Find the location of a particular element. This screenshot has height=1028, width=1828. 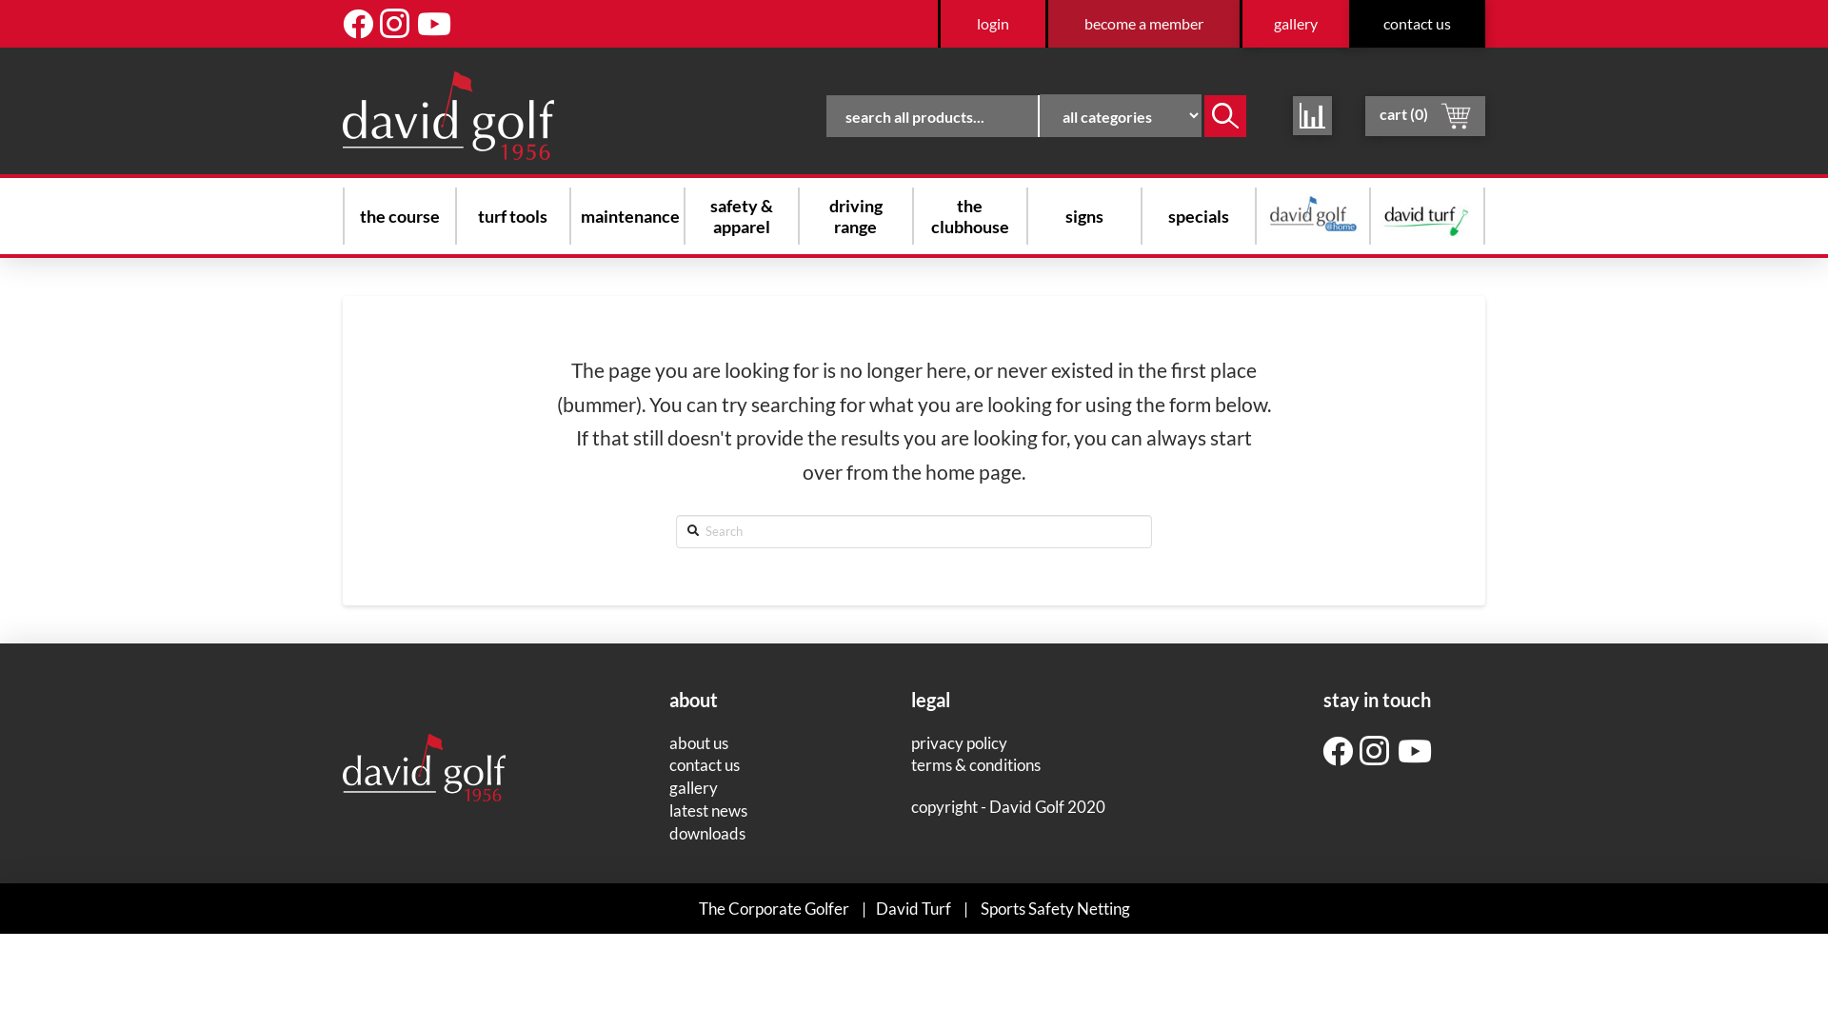

privacy policy is located at coordinates (960, 743).